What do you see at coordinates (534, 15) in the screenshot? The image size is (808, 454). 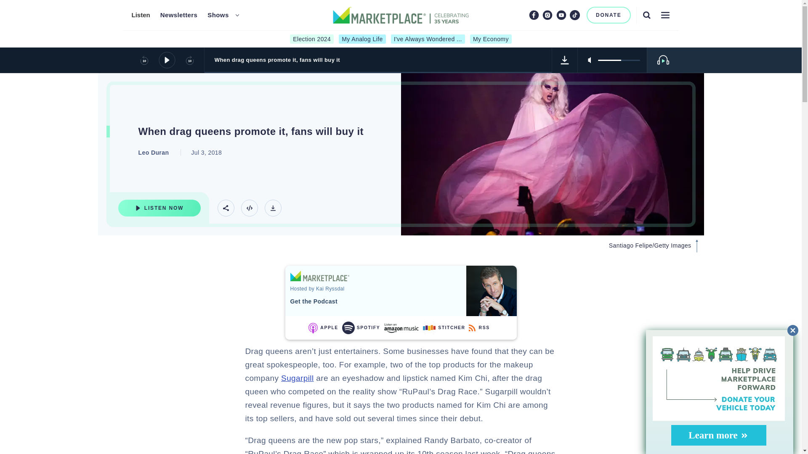 I see `Facebook` at bounding box center [534, 15].